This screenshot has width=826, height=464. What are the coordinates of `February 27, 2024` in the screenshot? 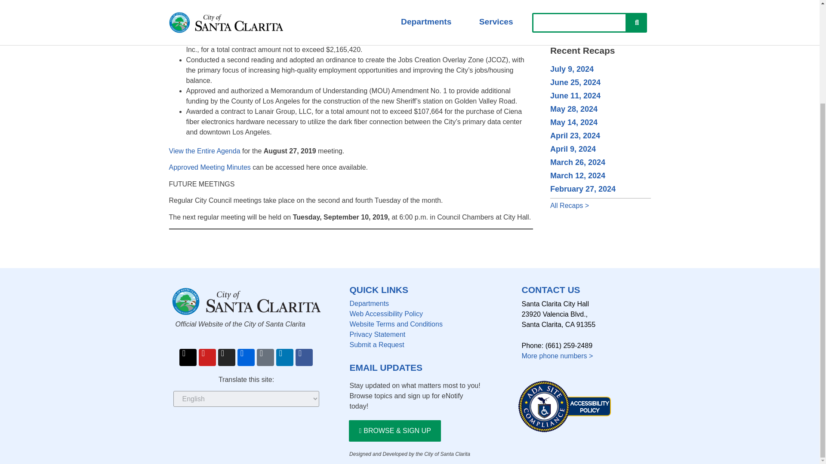 It's located at (583, 189).